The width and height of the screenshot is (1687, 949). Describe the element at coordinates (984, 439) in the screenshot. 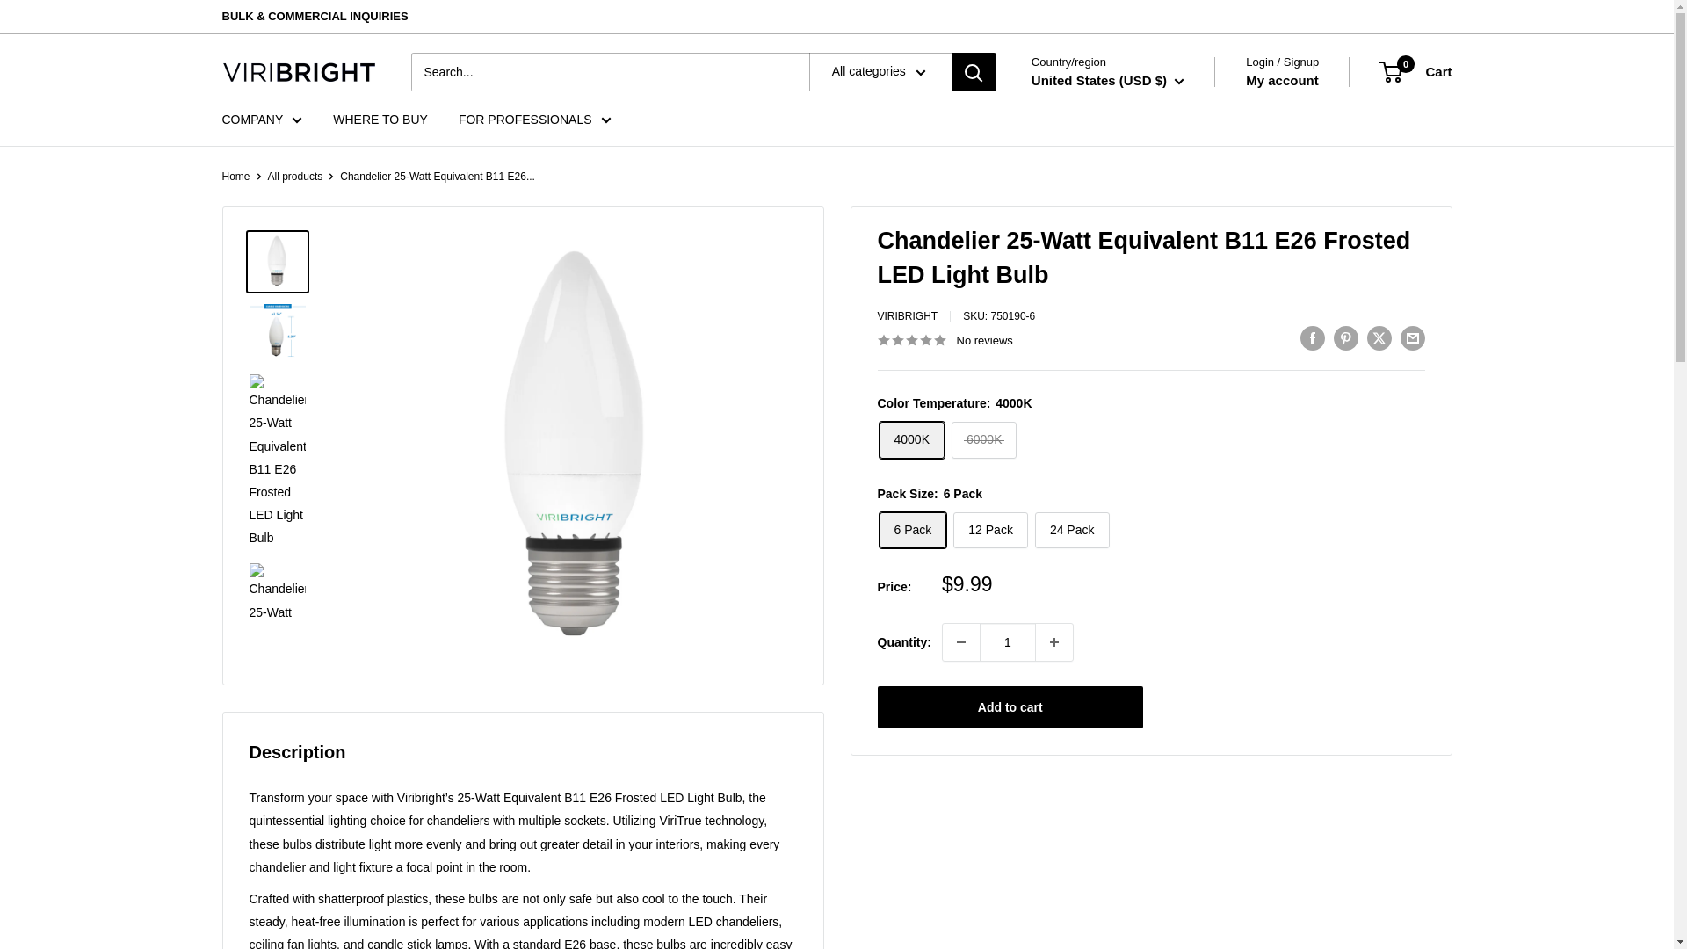

I see `6000K` at that location.